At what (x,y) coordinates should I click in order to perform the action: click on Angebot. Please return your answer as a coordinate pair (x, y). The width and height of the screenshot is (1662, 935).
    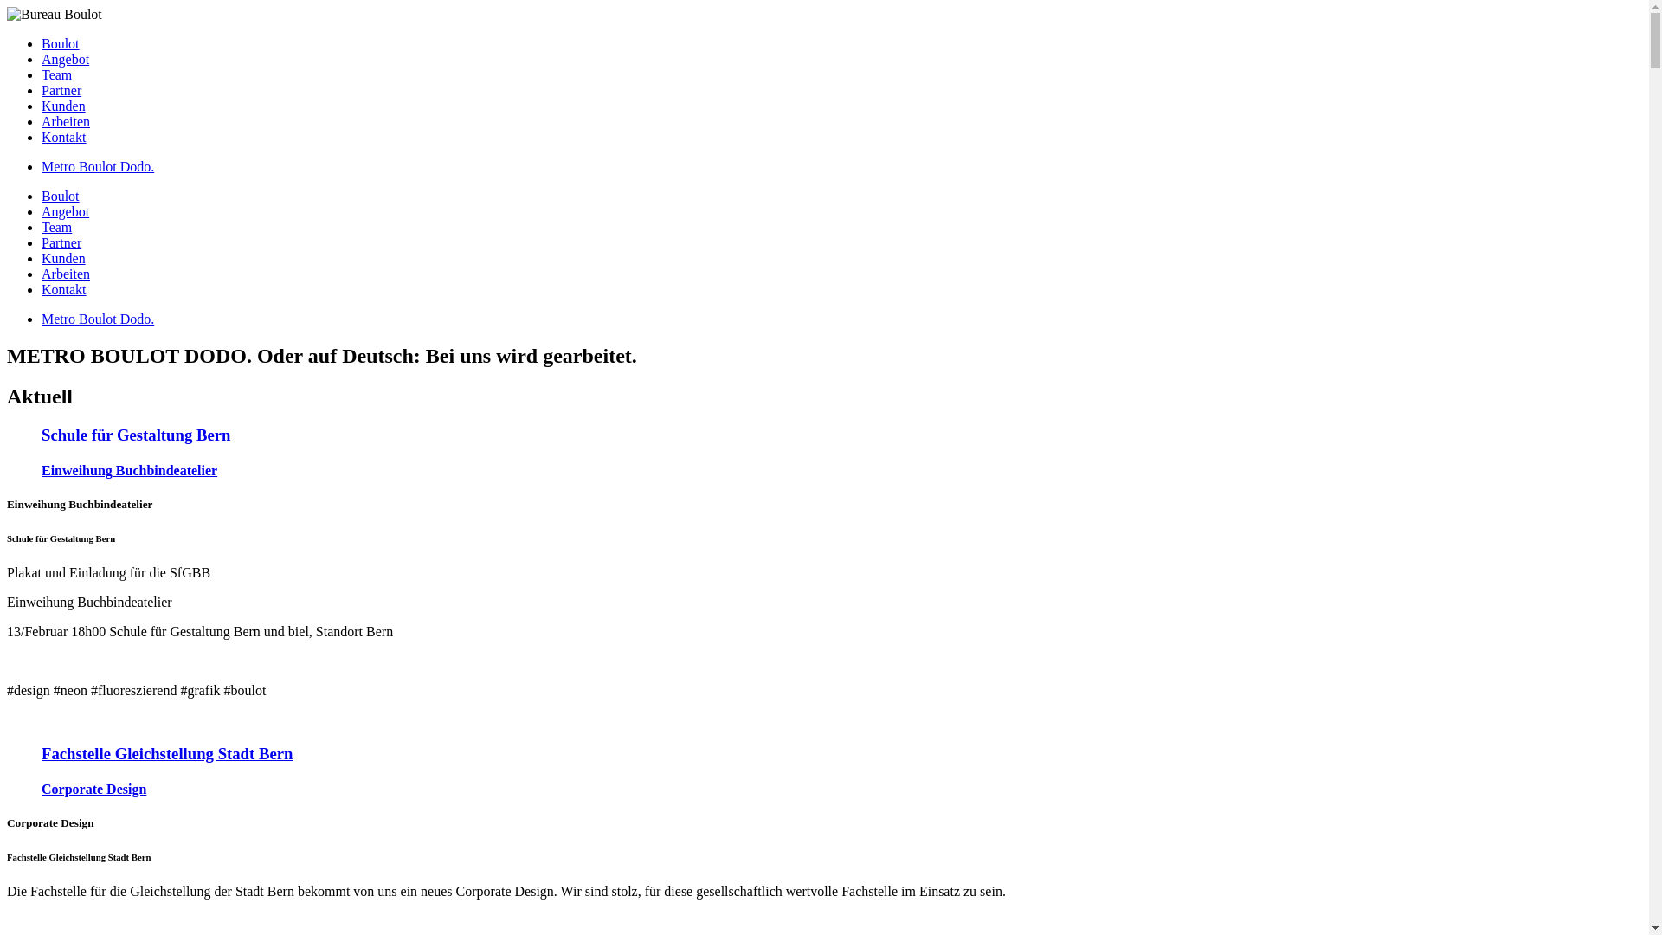
    Looking at the image, I should click on (66, 59).